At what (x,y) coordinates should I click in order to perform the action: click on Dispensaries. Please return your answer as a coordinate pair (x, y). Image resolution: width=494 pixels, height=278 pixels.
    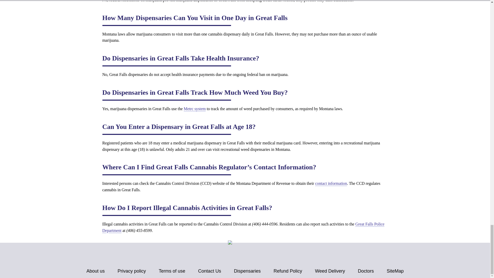
    Looking at the image, I should click on (247, 271).